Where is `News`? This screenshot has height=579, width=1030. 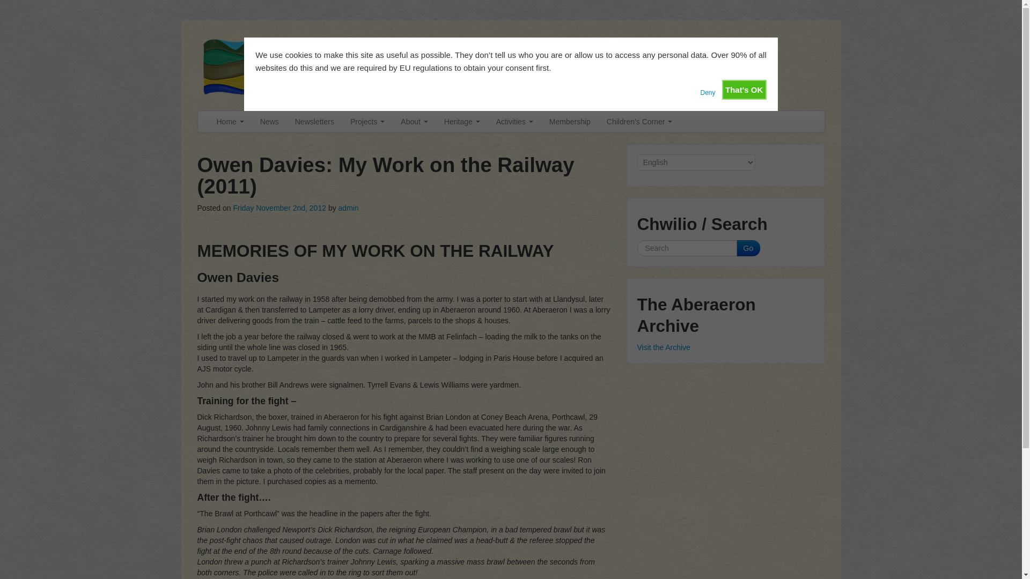
News is located at coordinates (269, 122).